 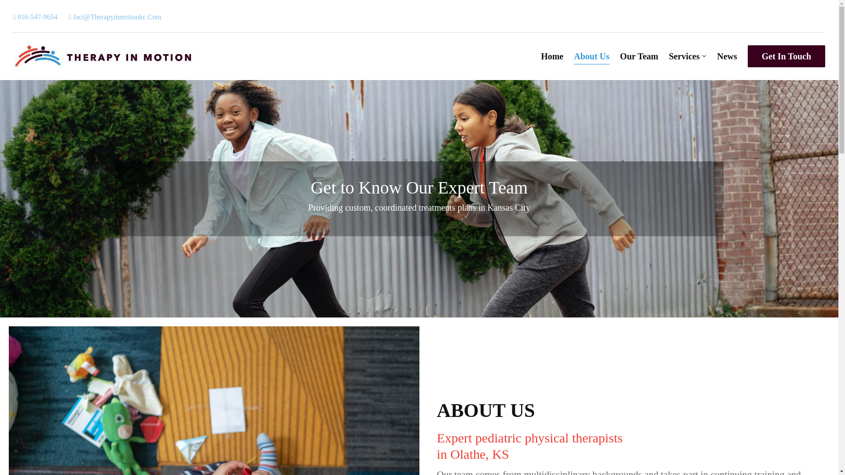 I want to click on News, so click(x=727, y=56).